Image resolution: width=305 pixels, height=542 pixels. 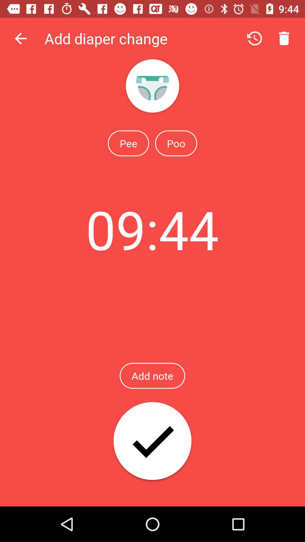 What do you see at coordinates (21, 38) in the screenshot?
I see `select the icon at the top left corner` at bounding box center [21, 38].